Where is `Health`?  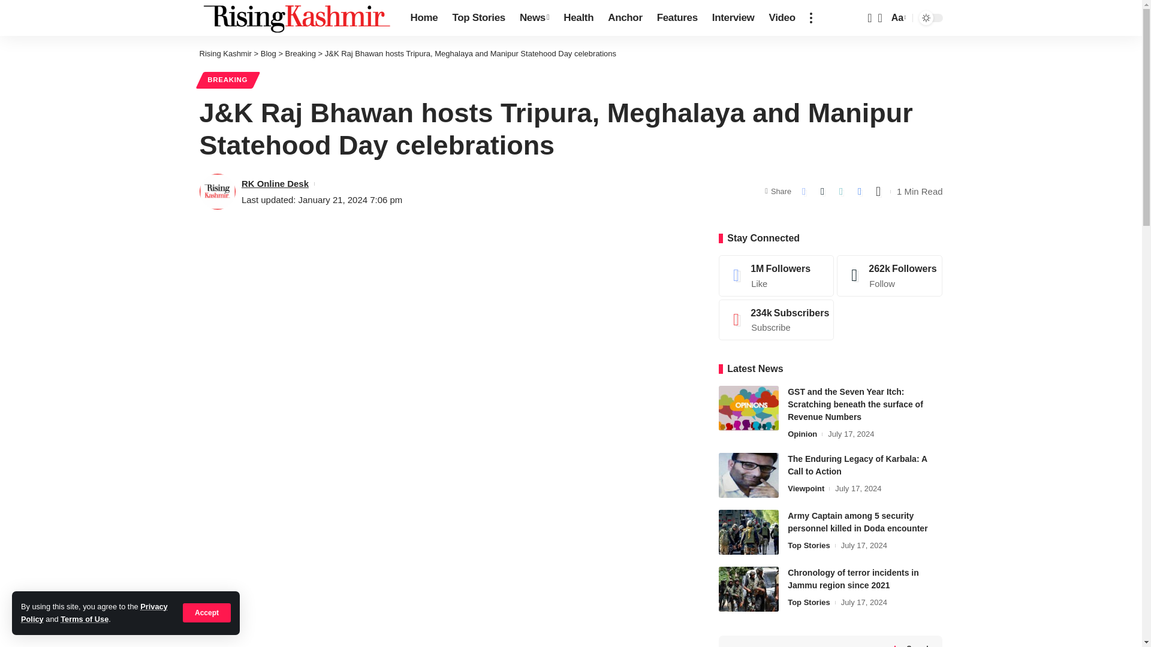
Health is located at coordinates (578, 18).